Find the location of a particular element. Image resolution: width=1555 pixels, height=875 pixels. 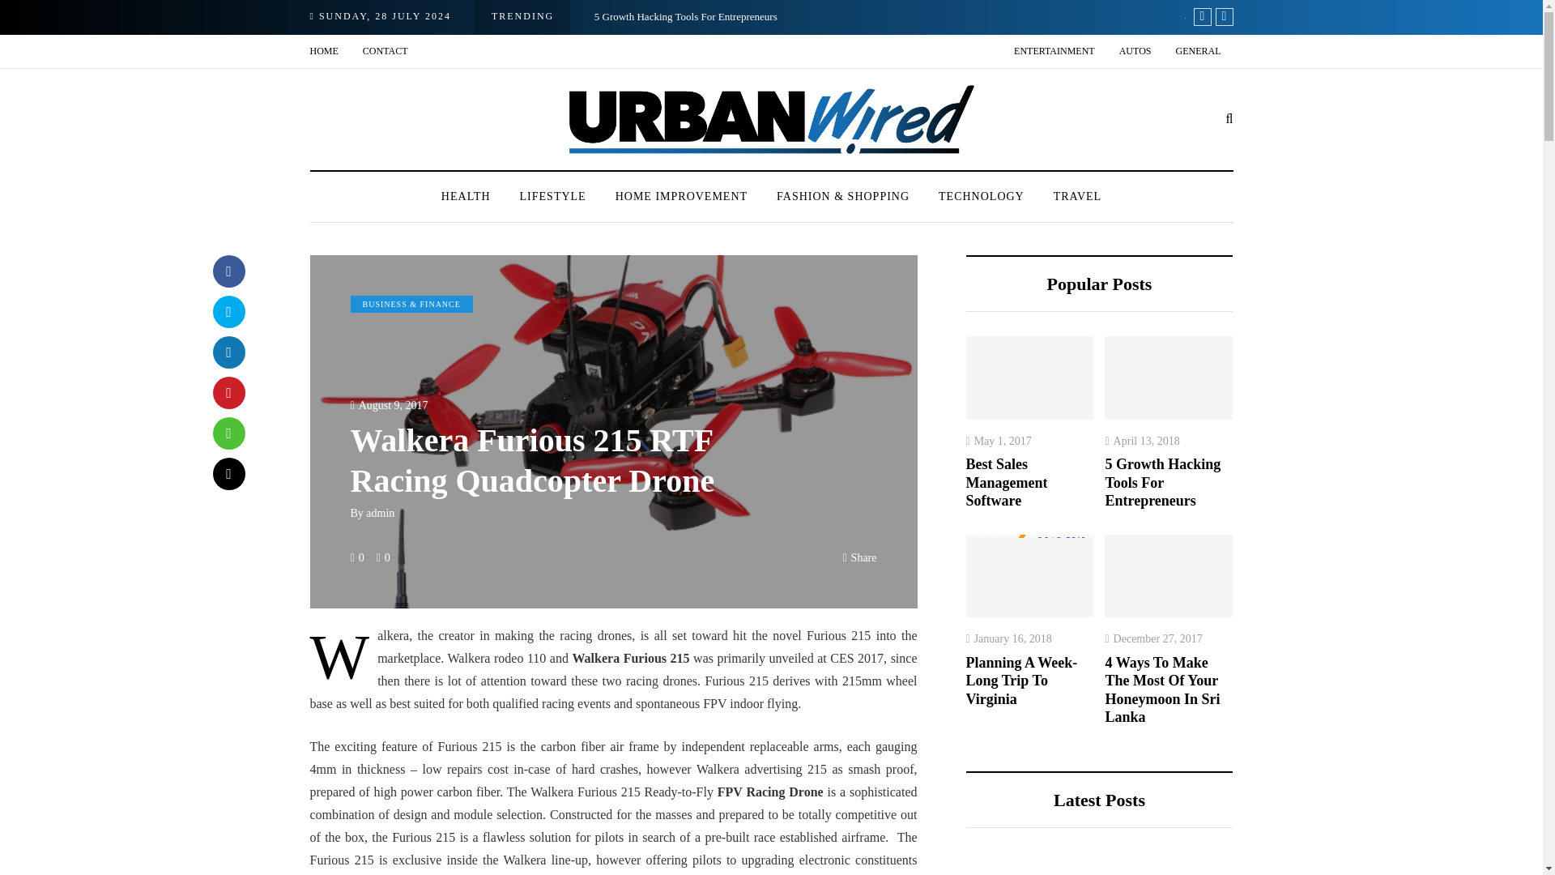

Pin this is located at coordinates (228, 393).